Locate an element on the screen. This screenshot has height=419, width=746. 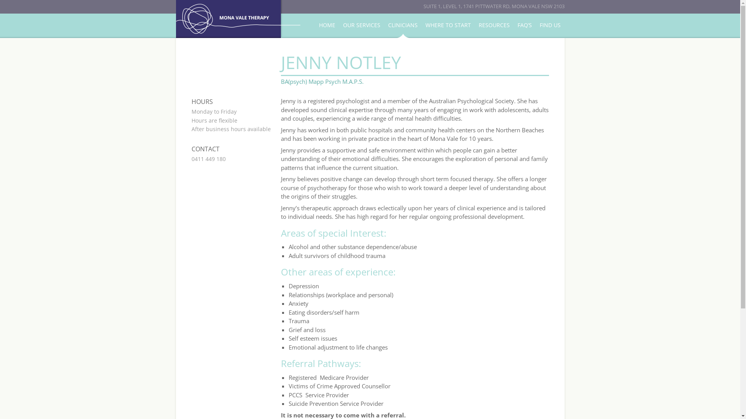
FIND US is located at coordinates (550, 25).